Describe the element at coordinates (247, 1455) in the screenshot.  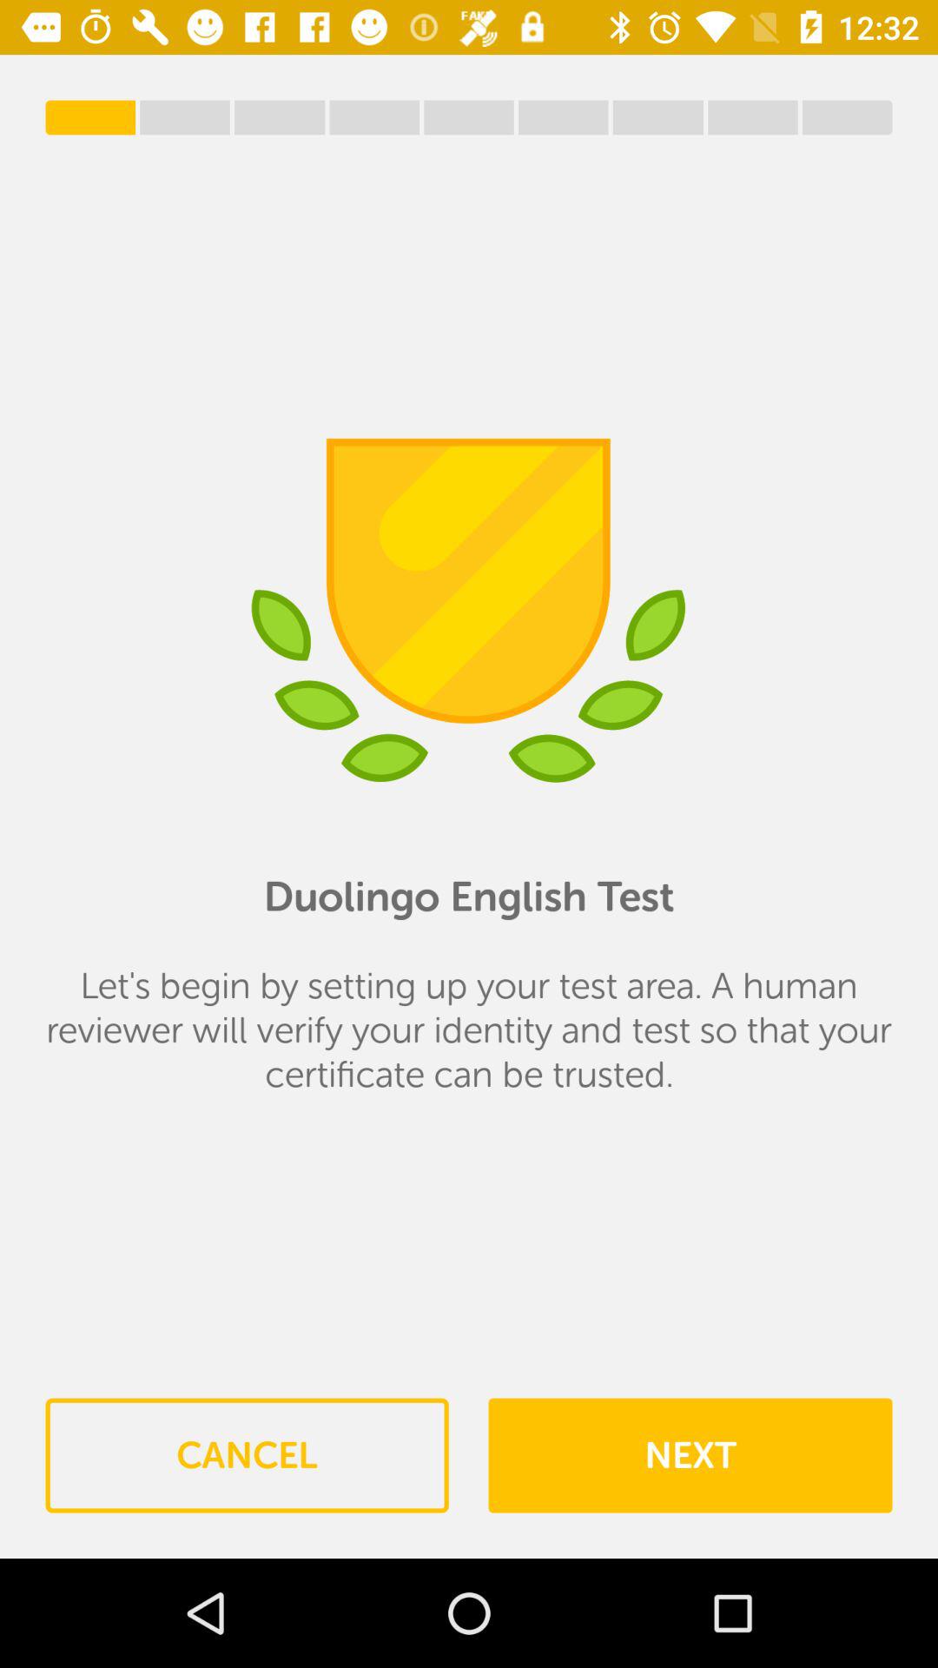
I see `launch icon next to next` at that location.